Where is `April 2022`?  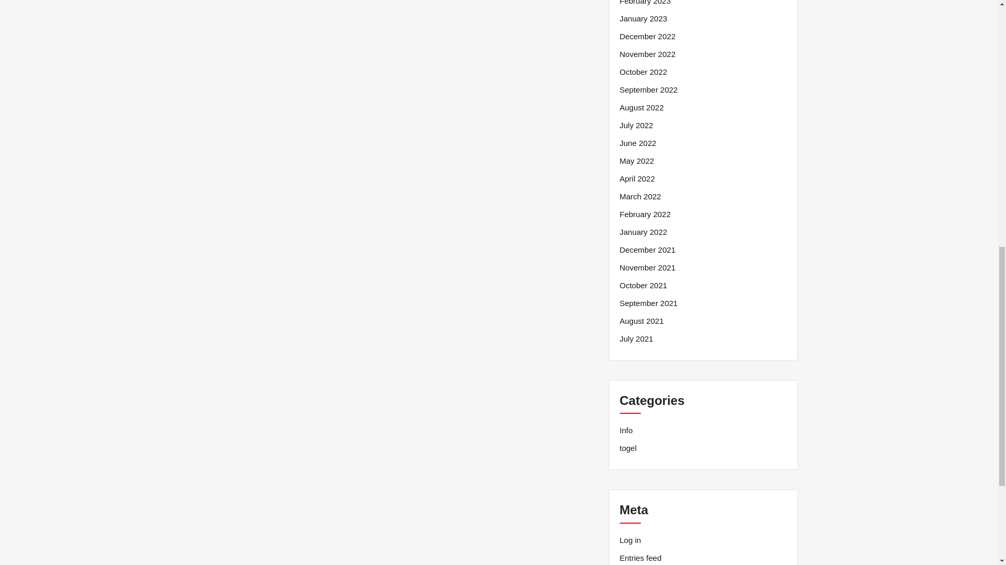 April 2022 is located at coordinates (637, 179).